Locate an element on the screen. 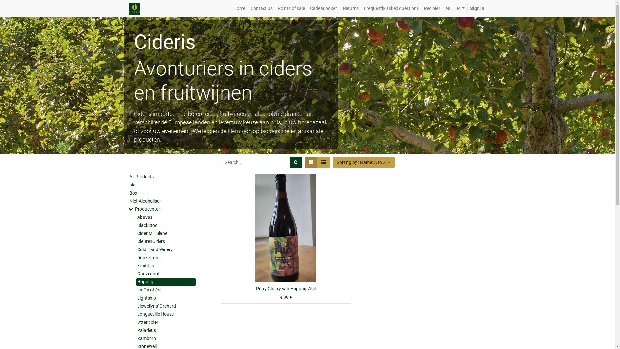  Grid is located at coordinates (311, 162).